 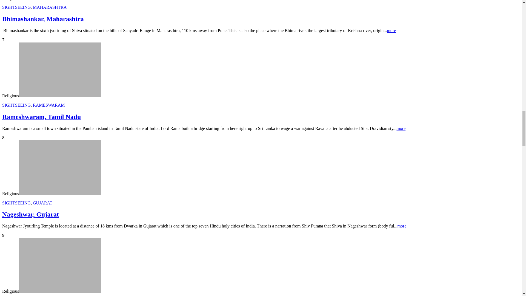 What do you see at coordinates (60, 70) in the screenshot?
I see `Rameshwaram, Tamil Nadu` at bounding box center [60, 70].